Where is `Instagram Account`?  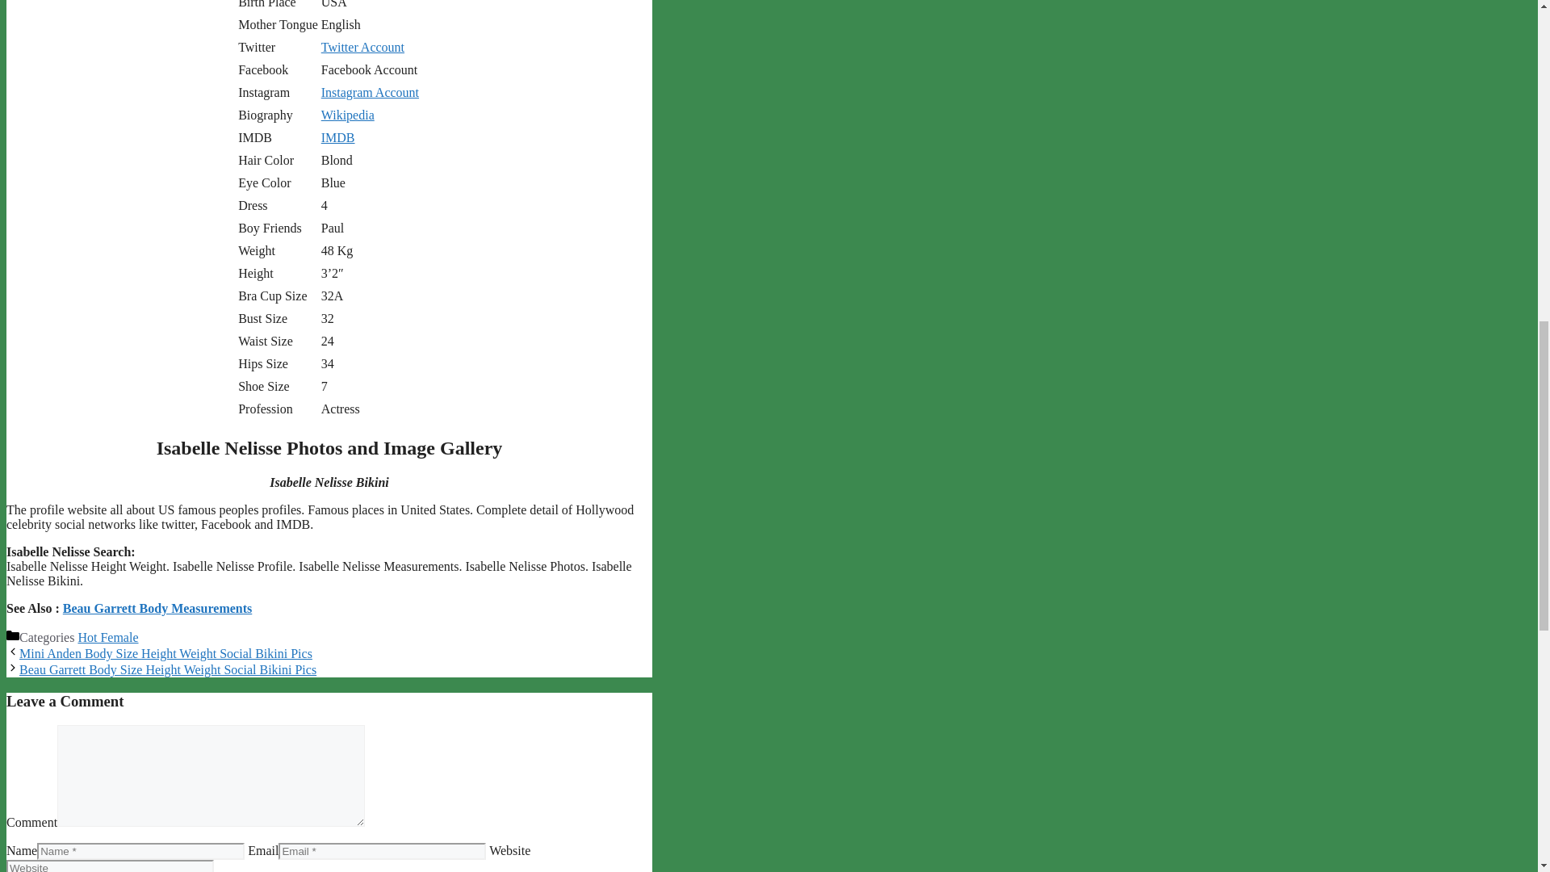
Instagram Account is located at coordinates (370, 92).